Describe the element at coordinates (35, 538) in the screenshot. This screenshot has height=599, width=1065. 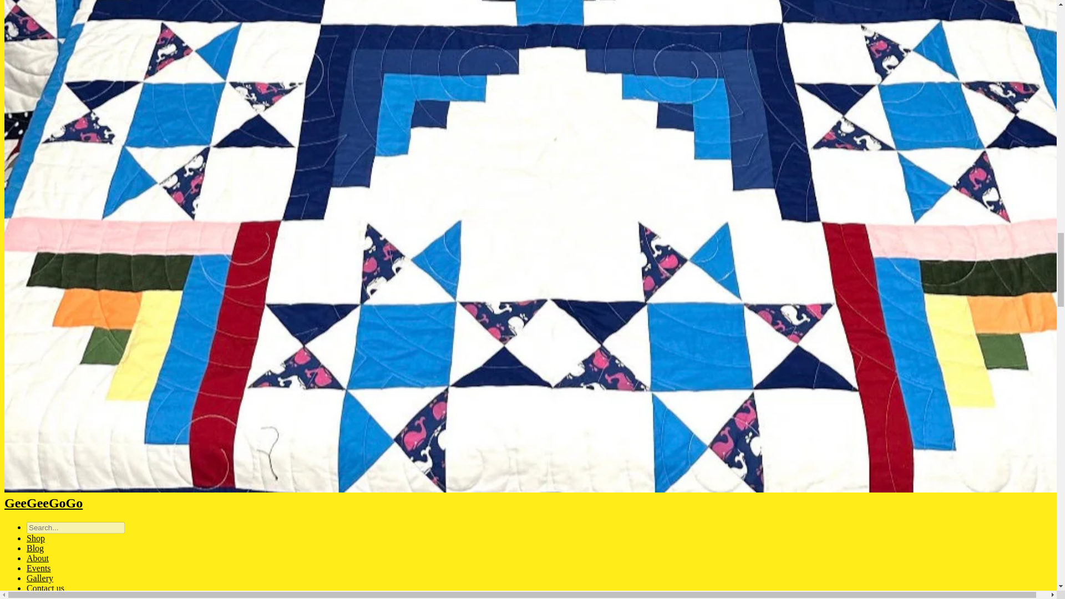
I see `Shop` at that location.